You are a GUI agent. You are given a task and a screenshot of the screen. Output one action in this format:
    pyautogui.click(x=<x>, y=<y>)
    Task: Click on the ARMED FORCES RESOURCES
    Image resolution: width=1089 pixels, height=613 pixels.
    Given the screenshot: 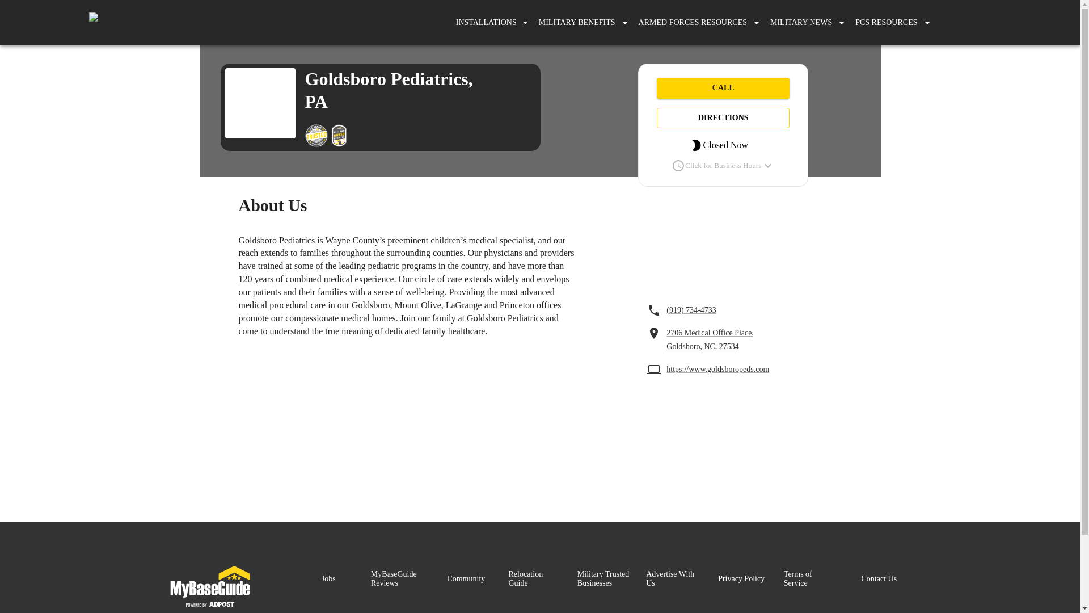 What is the action you would take?
    pyautogui.click(x=692, y=23)
    